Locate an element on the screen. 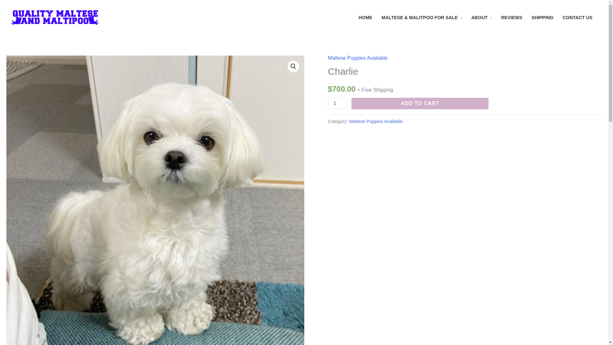  ABOUT is located at coordinates (481, 17).